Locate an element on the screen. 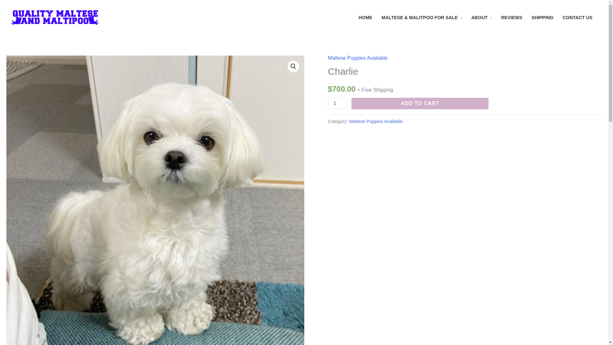  ABOUT is located at coordinates (481, 17).